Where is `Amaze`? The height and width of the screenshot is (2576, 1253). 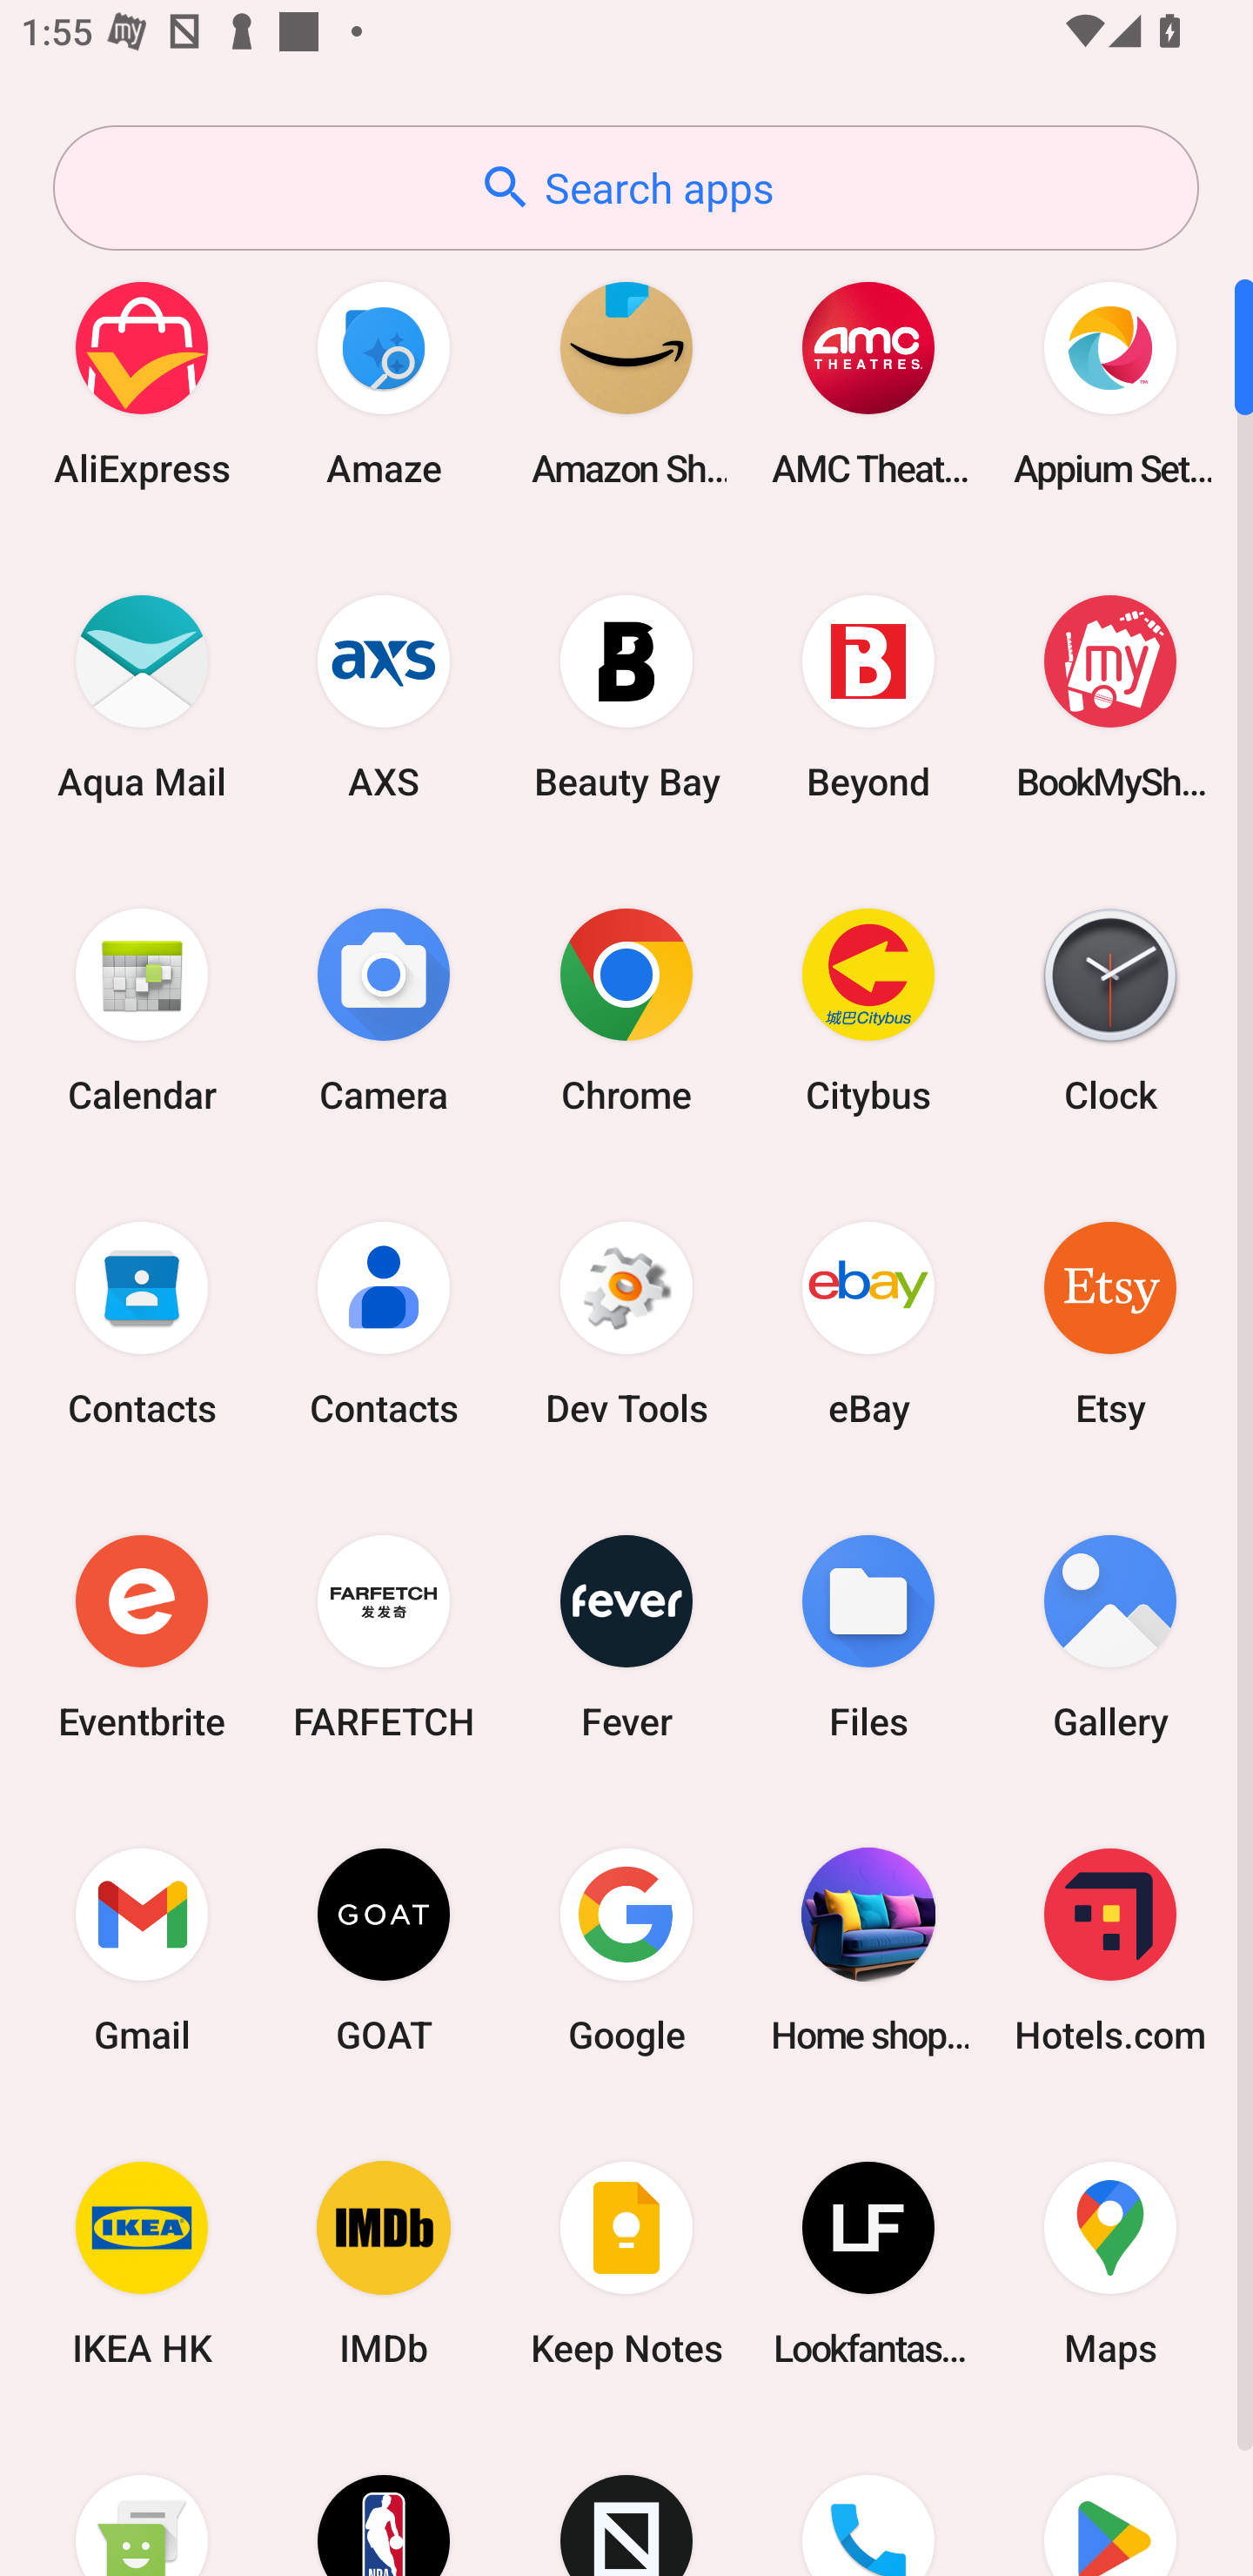
Amaze is located at coordinates (384, 383).